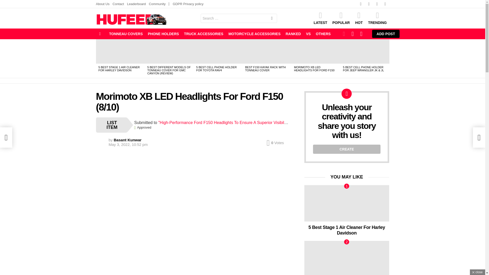  What do you see at coordinates (159, 4) in the screenshot?
I see `Community` at bounding box center [159, 4].